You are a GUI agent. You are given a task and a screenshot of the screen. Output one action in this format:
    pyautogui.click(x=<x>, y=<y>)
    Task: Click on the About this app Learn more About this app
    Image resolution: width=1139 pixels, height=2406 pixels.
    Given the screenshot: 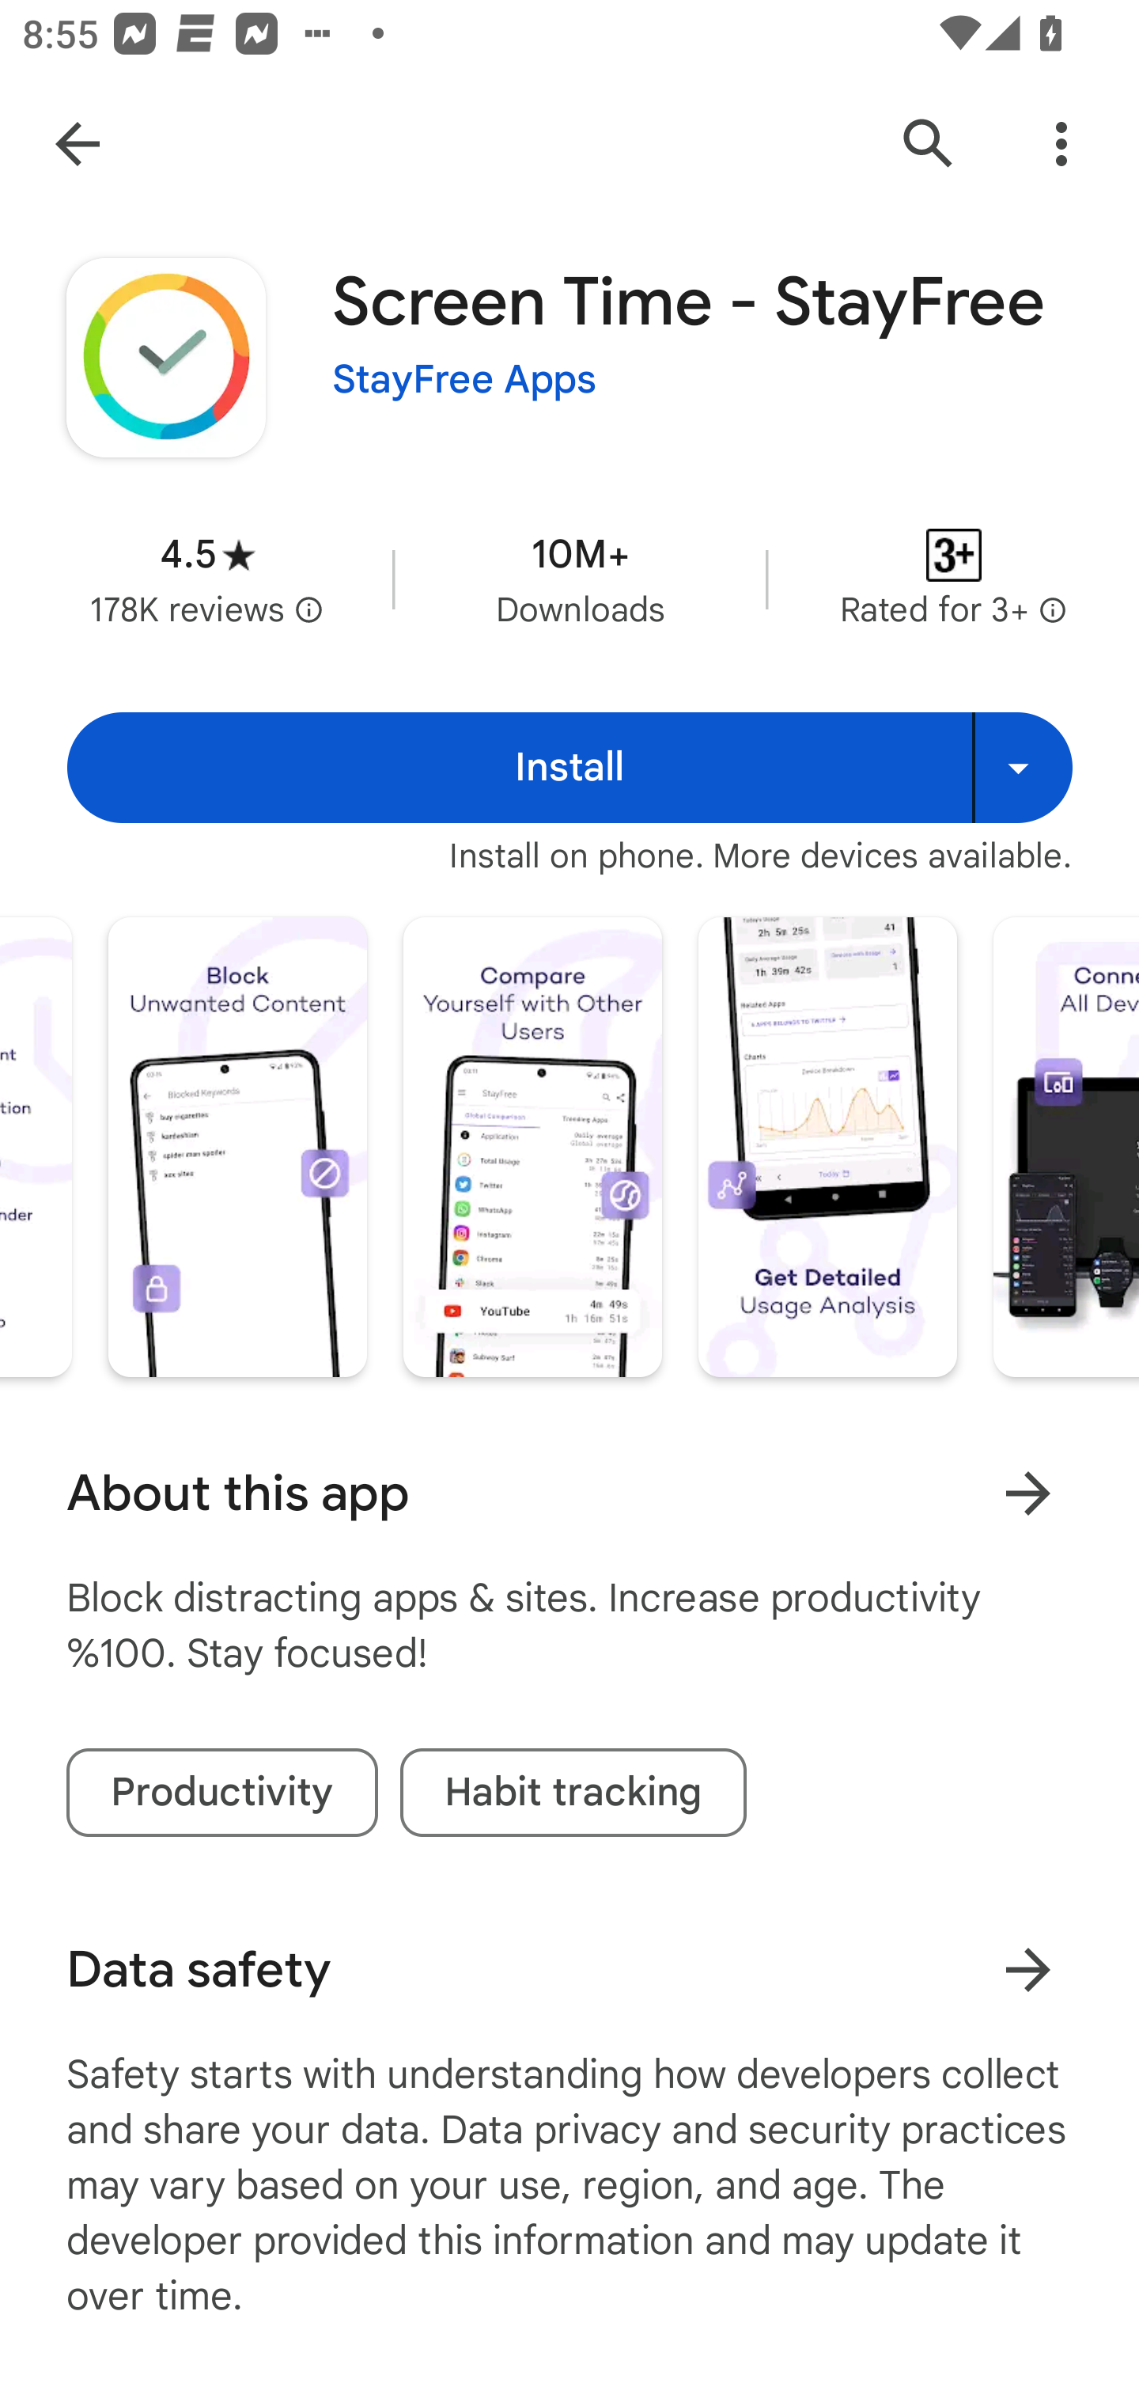 What is the action you would take?
    pyautogui.click(x=569, y=1493)
    